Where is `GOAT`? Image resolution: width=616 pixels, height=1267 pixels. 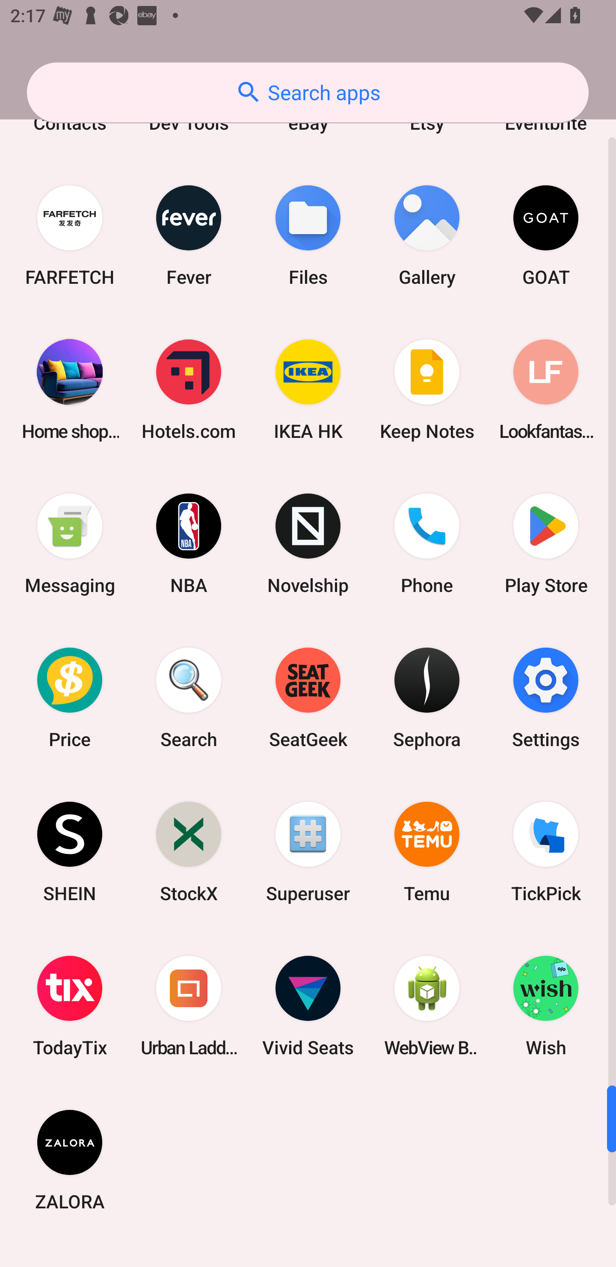
GOAT is located at coordinates (546, 235).